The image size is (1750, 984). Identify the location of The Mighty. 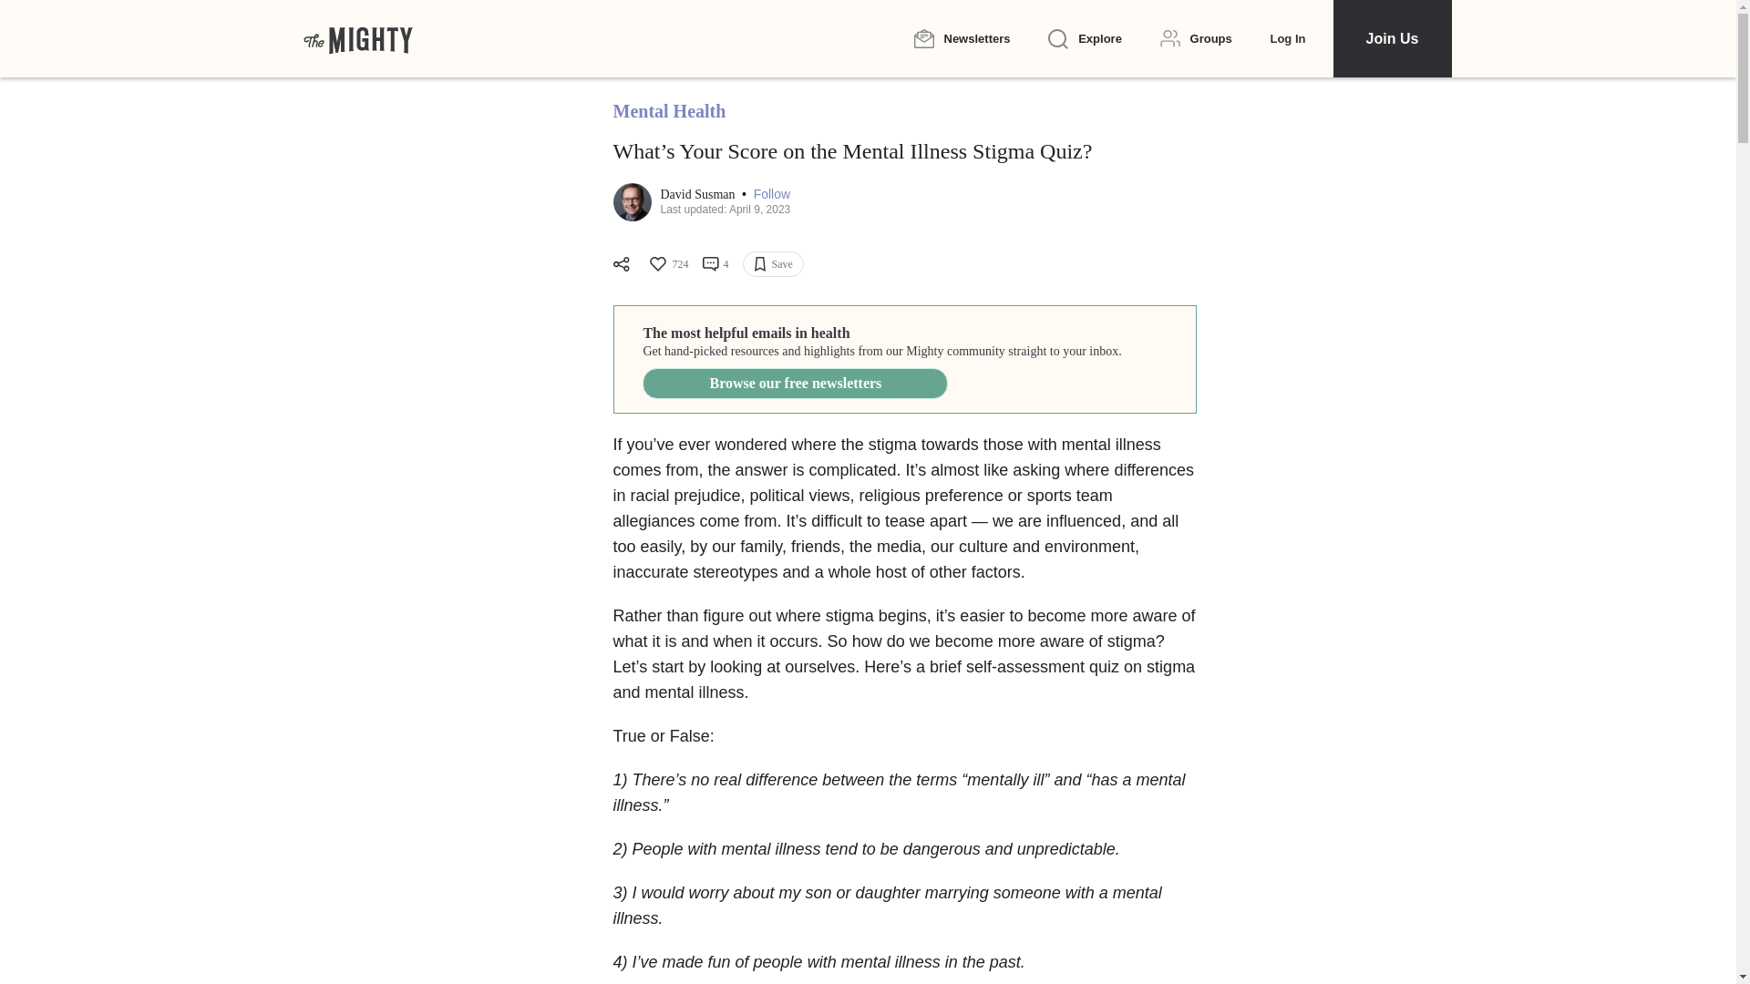
(357, 38).